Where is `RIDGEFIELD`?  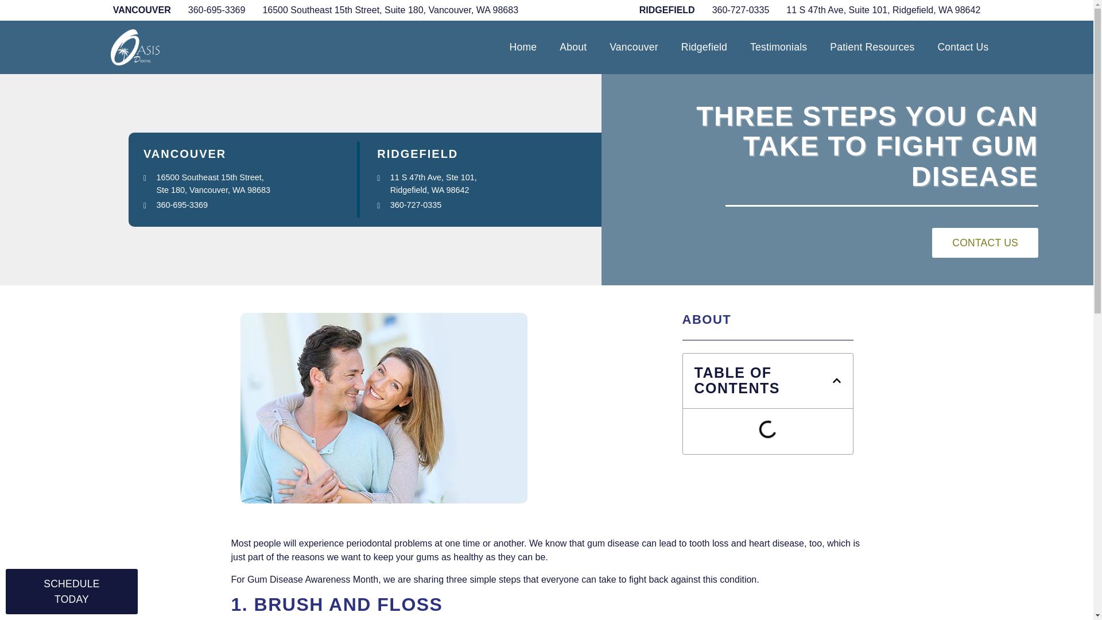 RIDGEFIELD is located at coordinates (667, 10).